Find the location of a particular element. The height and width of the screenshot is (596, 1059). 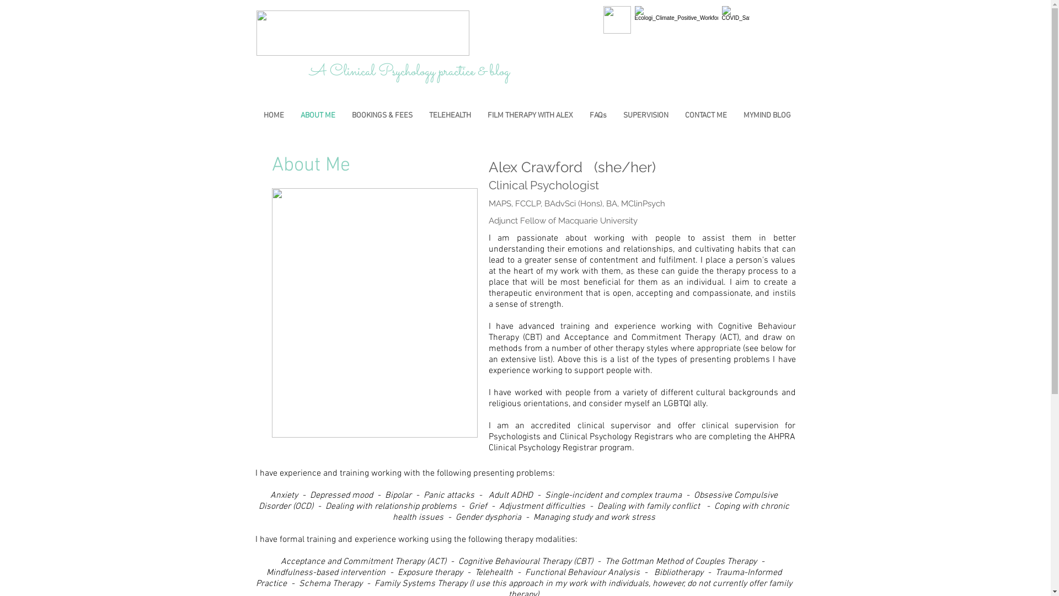

SUPERVISION is located at coordinates (645, 116).